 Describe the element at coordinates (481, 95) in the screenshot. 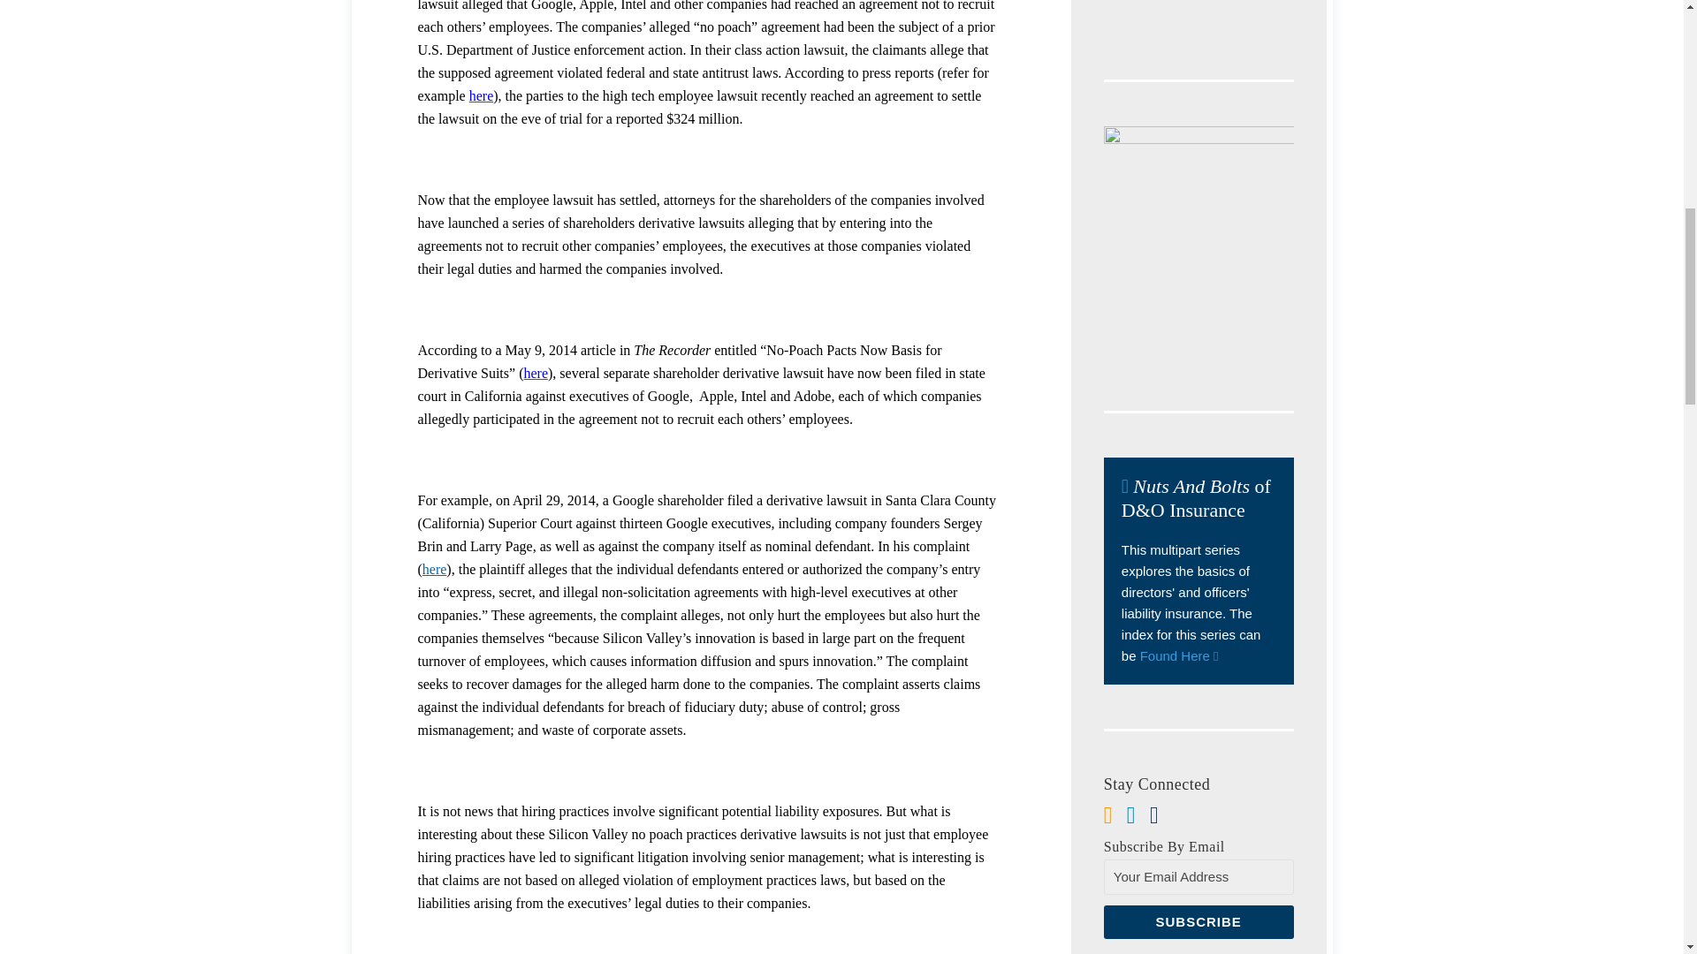

I see `here` at that location.